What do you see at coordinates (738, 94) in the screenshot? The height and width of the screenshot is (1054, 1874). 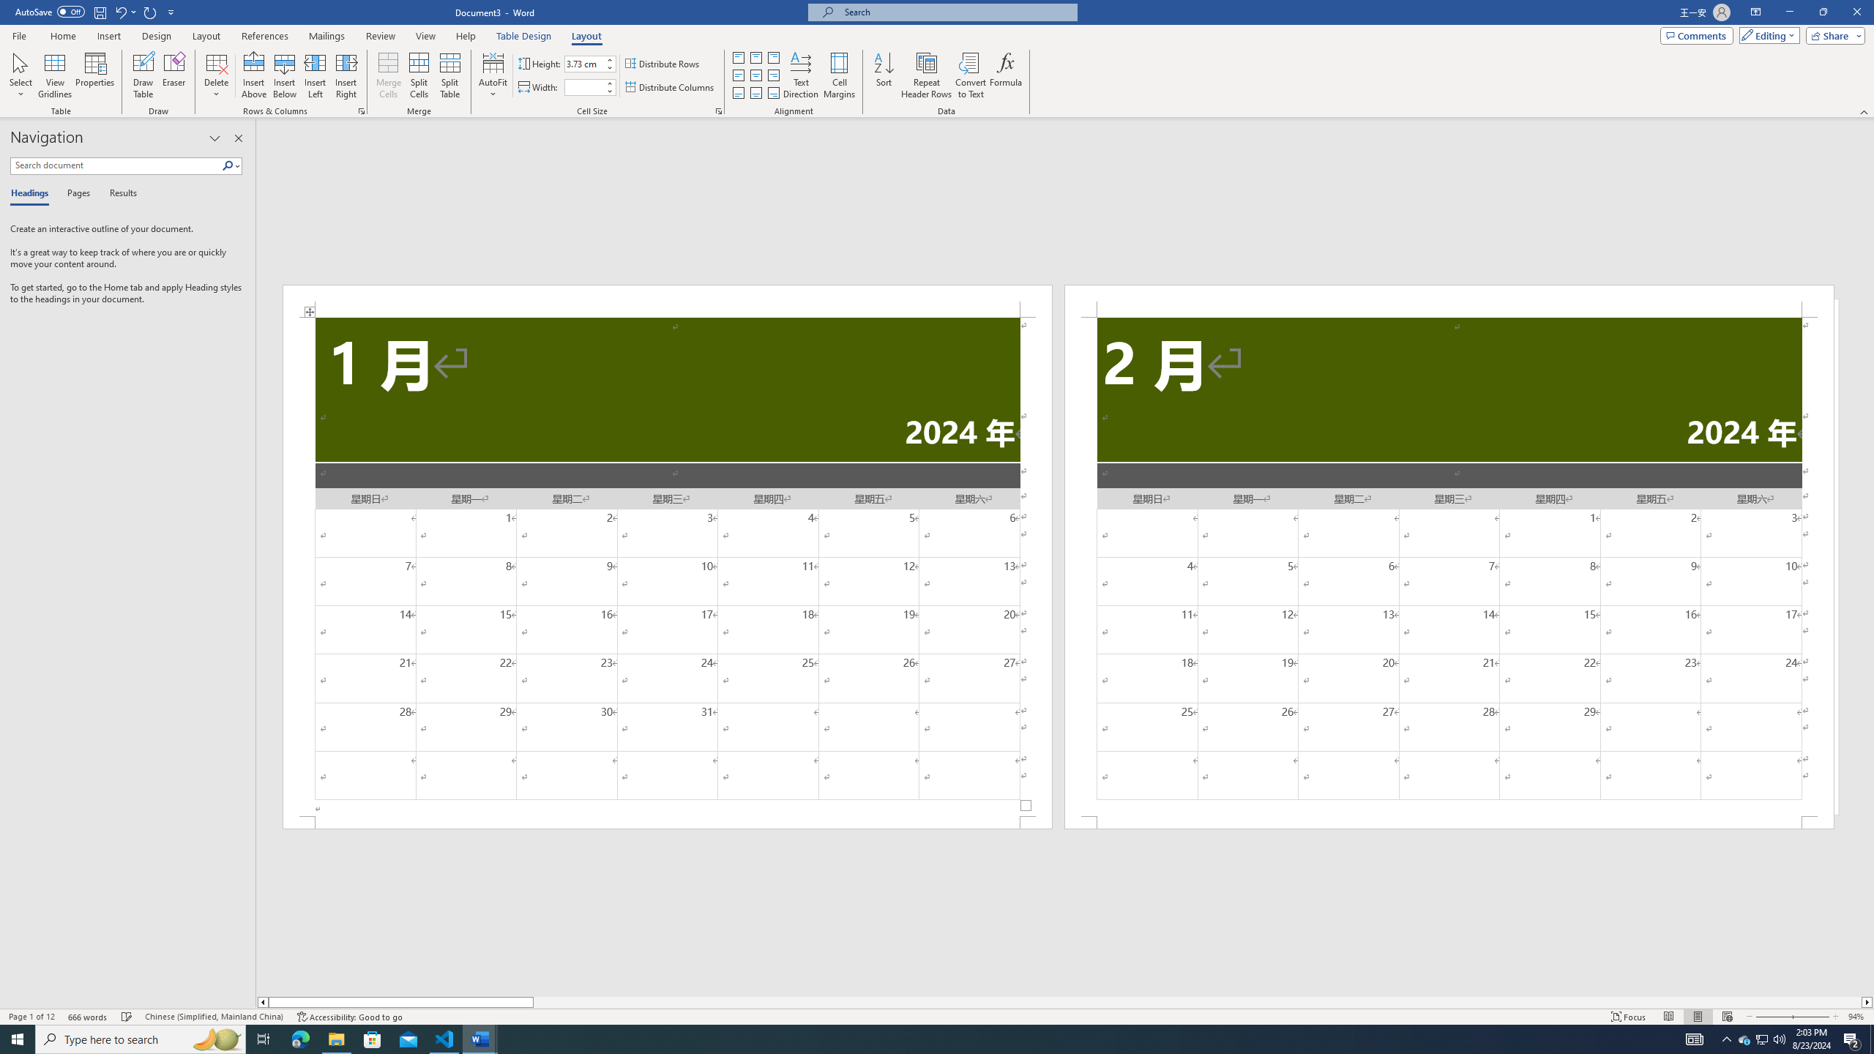 I see `Align Bottom Justified` at bounding box center [738, 94].